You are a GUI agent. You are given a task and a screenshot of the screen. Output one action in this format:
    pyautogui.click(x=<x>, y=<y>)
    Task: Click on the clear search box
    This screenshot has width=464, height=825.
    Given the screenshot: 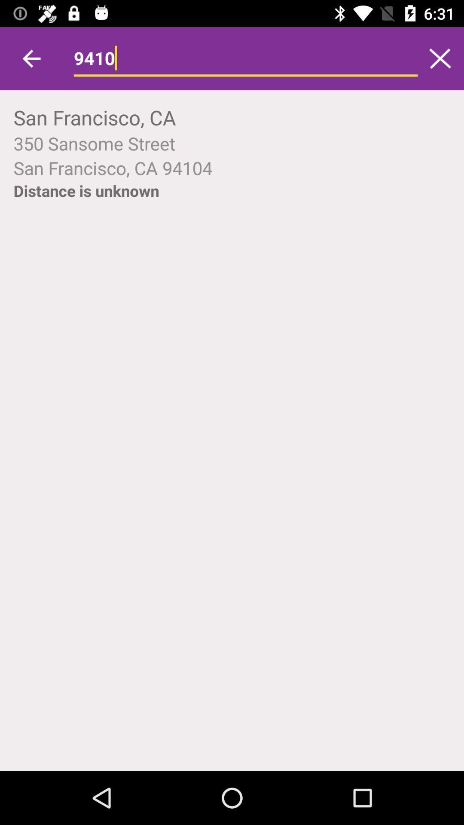 What is the action you would take?
    pyautogui.click(x=440, y=58)
    